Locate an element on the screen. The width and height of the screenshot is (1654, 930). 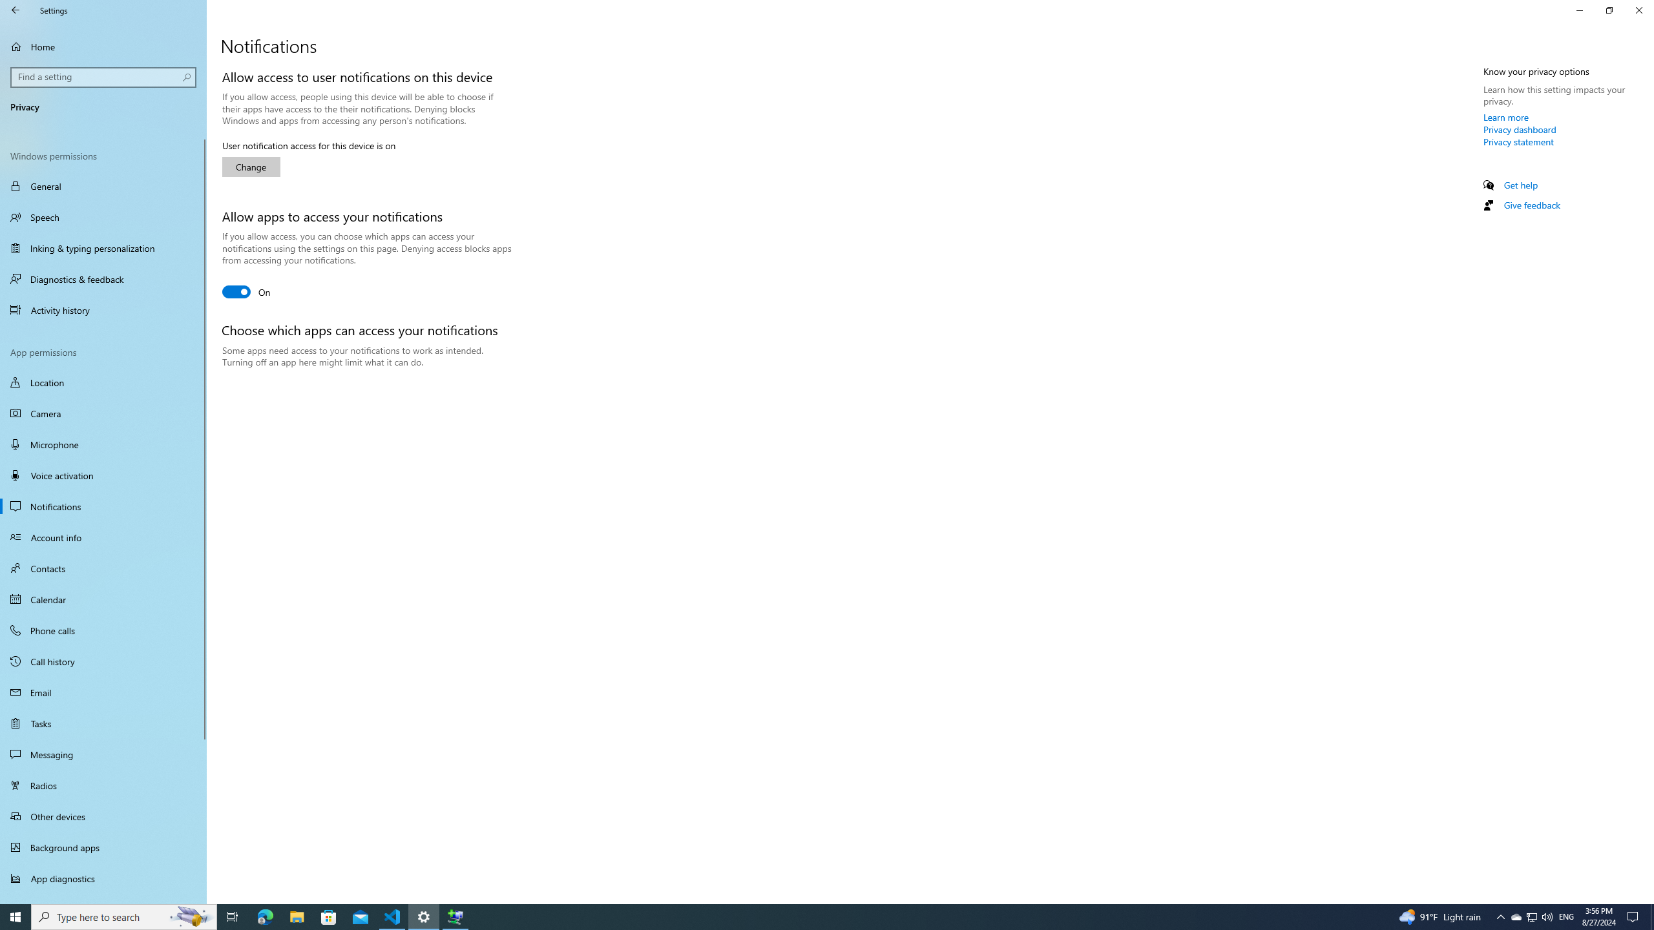
Allow apps to access your notifications is located at coordinates (246, 292).